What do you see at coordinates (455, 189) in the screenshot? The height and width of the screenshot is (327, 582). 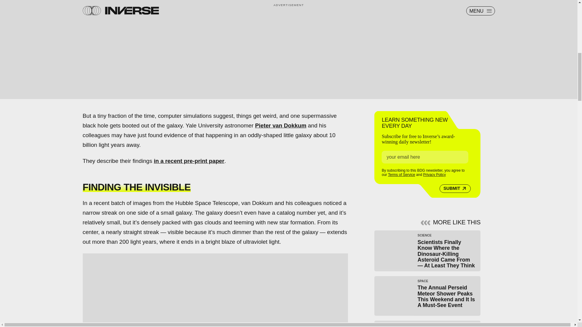 I see `SUBMIT` at bounding box center [455, 189].